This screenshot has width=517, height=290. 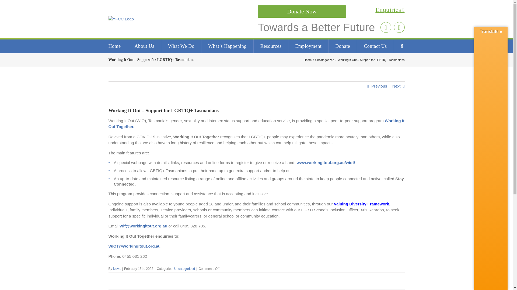 What do you see at coordinates (302, 11) in the screenshot?
I see `Donate Now` at bounding box center [302, 11].